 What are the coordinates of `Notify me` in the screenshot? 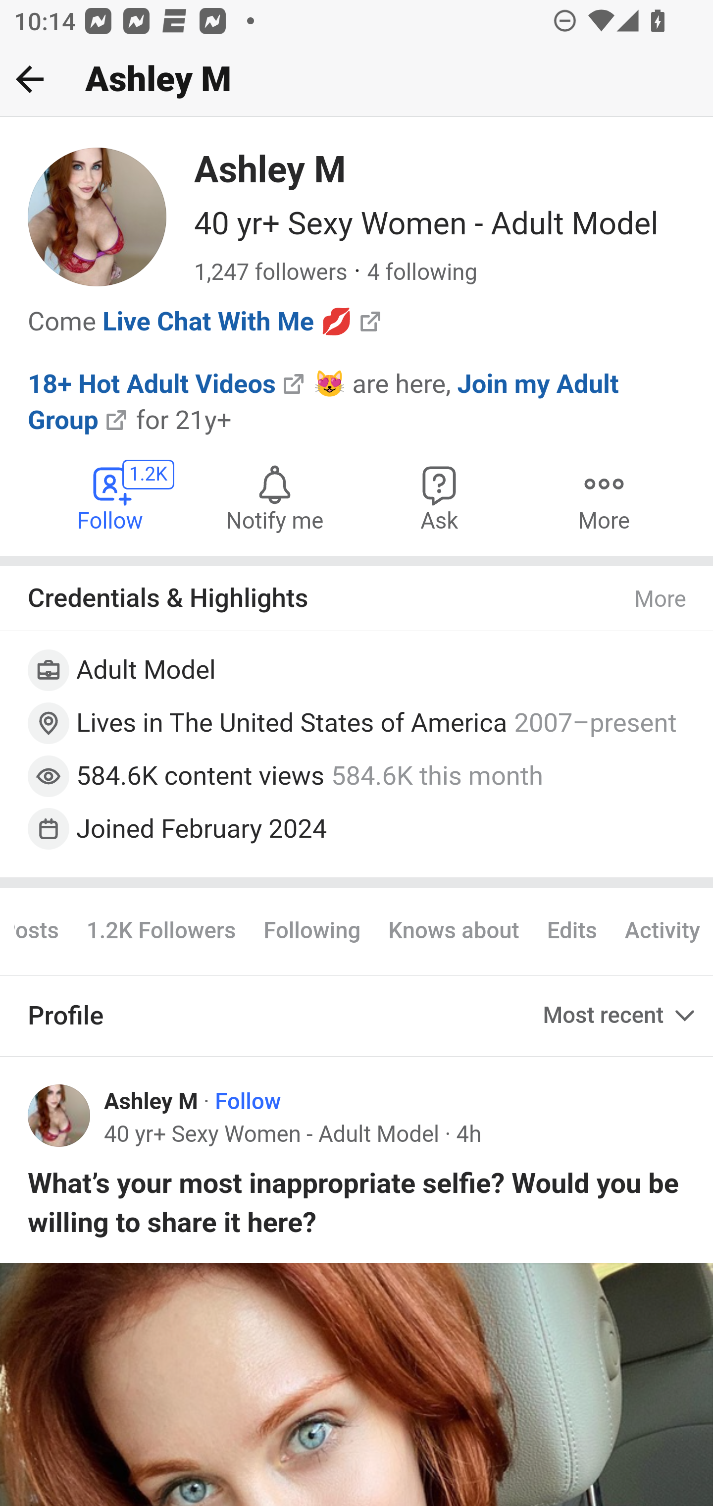 It's located at (274, 497).